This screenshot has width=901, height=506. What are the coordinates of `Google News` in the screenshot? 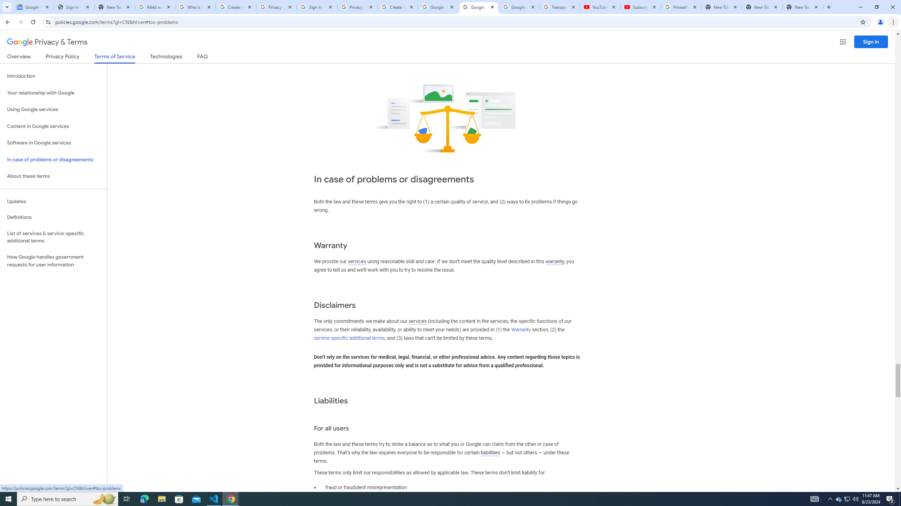 It's located at (33, 7).